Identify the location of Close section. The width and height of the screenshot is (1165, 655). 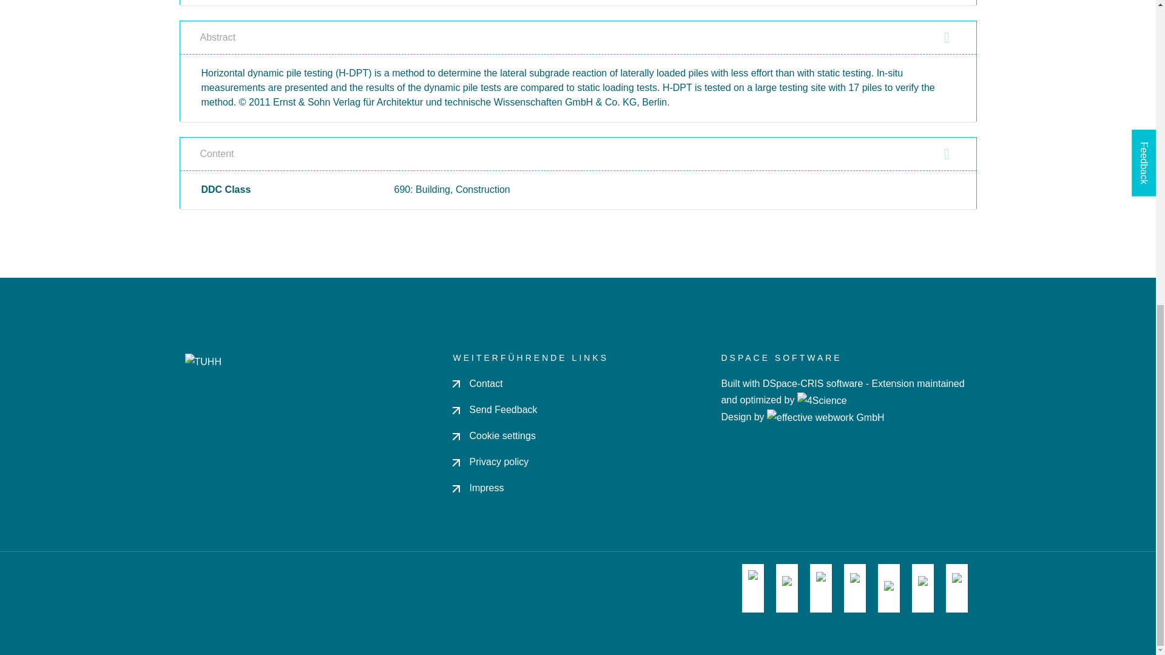
(947, 38).